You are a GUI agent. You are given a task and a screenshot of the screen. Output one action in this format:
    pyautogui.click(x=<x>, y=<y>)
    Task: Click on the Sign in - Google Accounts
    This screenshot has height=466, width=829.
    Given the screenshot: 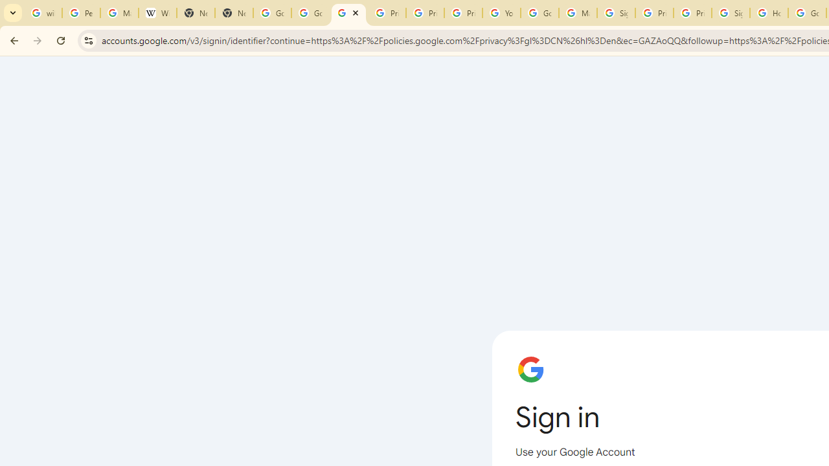 What is the action you would take?
    pyautogui.click(x=615, y=13)
    